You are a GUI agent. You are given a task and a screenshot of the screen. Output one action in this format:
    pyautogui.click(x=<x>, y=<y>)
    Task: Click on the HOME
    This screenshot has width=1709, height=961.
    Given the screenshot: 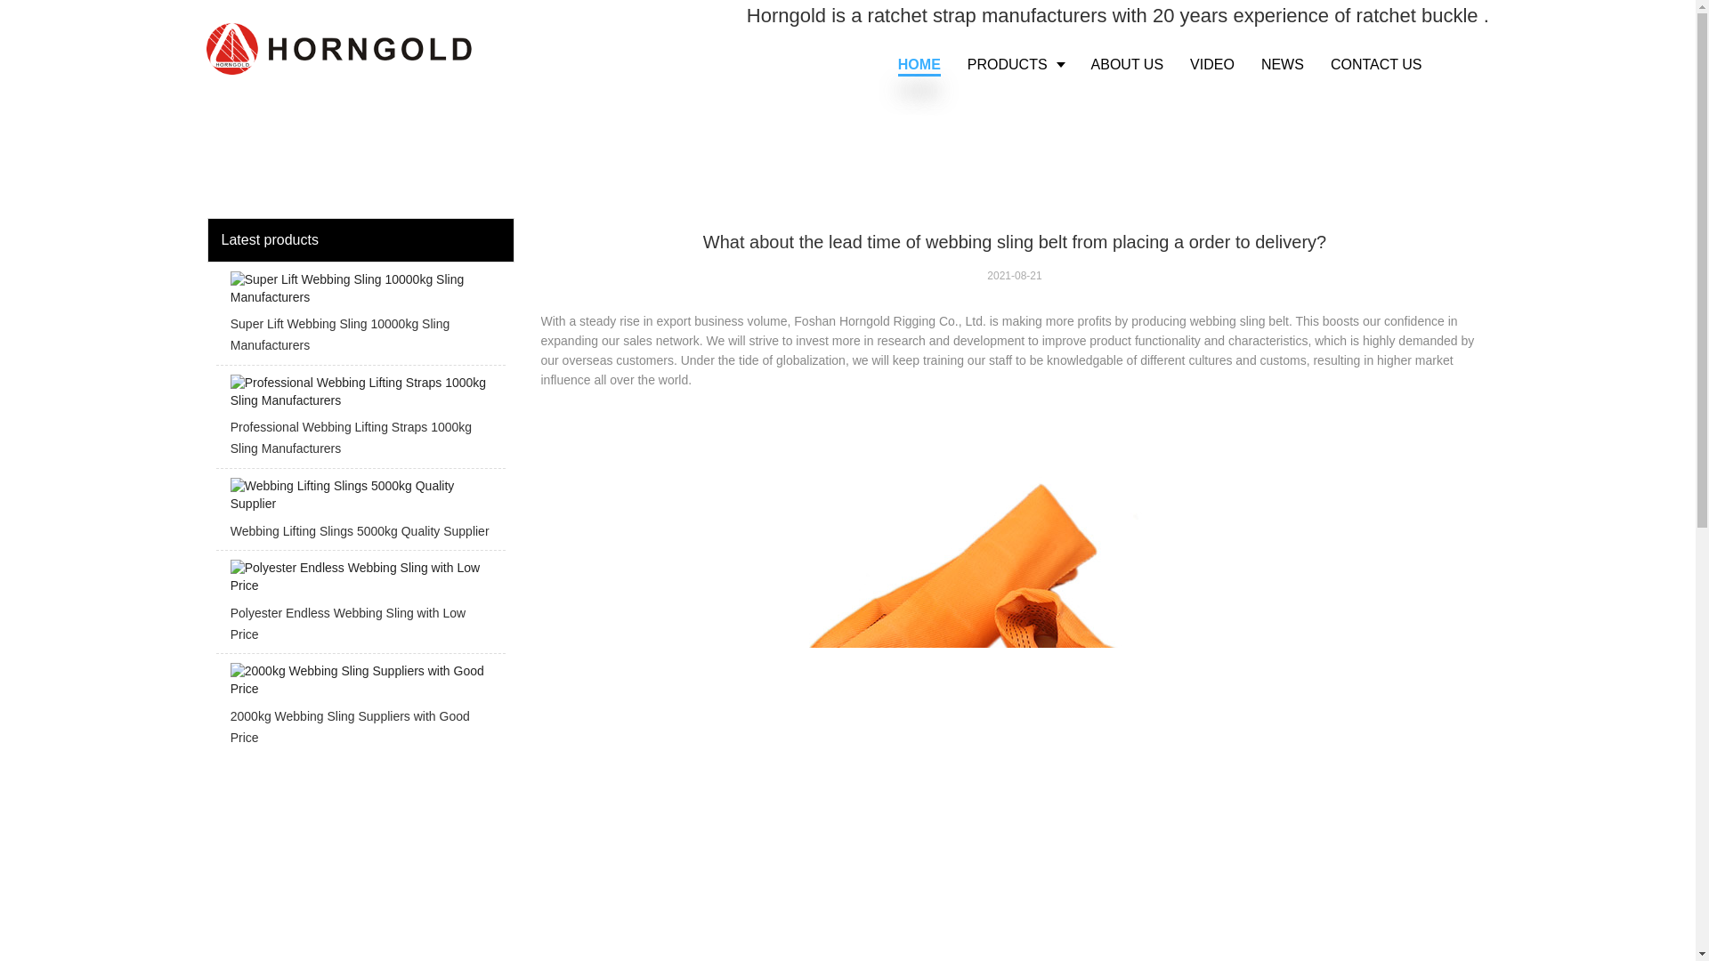 What is the action you would take?
    pyautogui.click(x=919, y=64)
    